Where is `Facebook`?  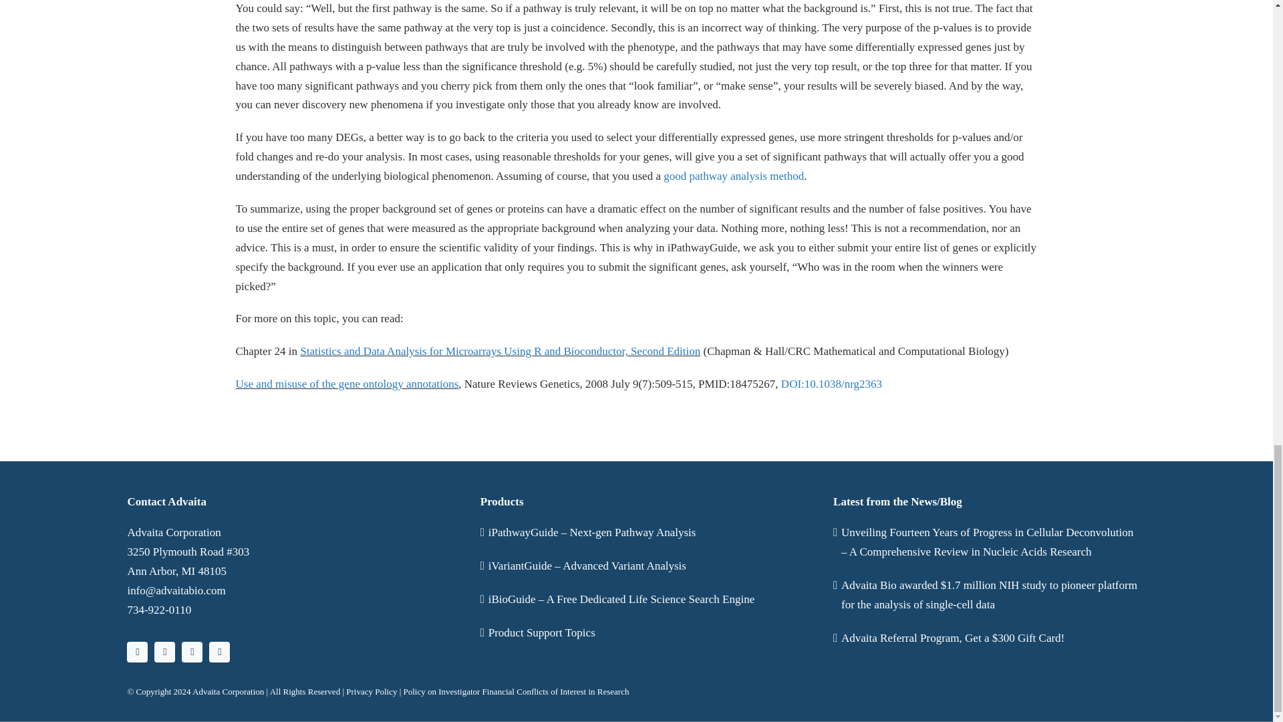
Facebook is located at coordinates (219, 652).